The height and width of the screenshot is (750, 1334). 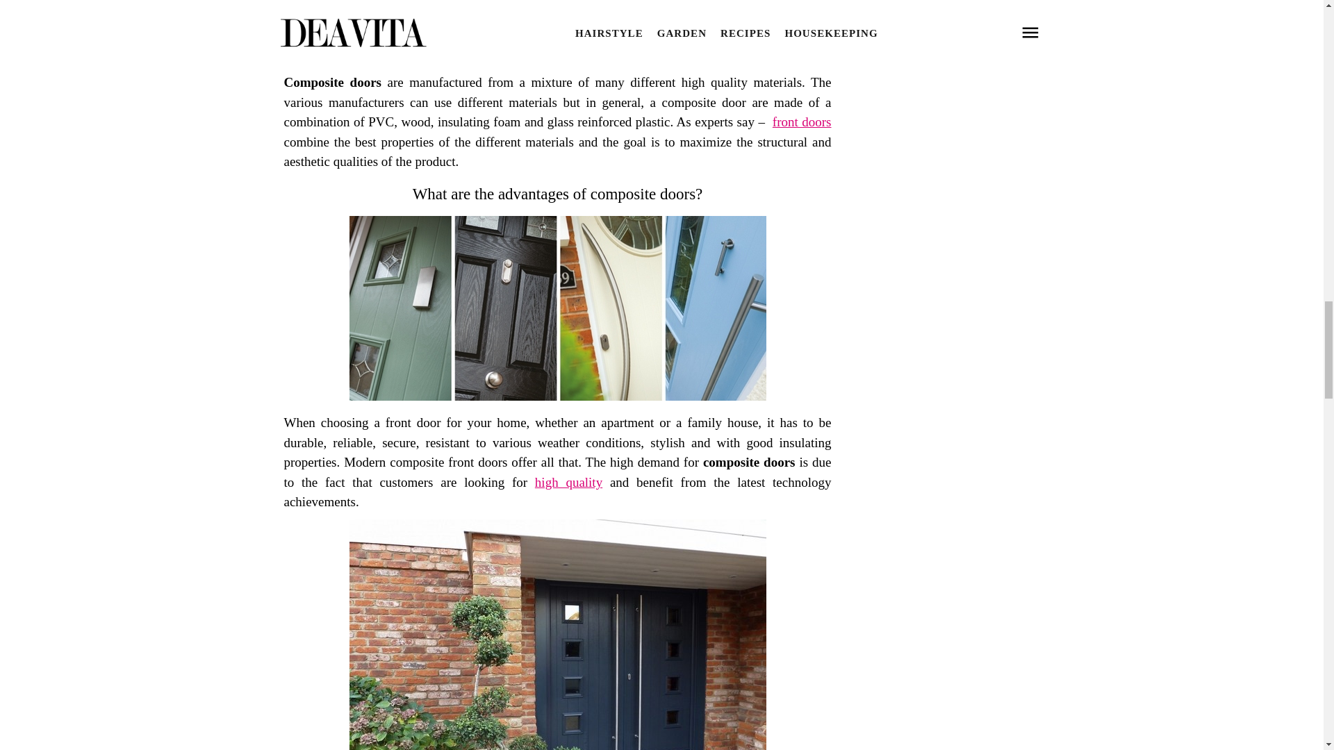 What do you see at coordinates (557, 396) in the screenshot?
I see `Modern front doors composite front colors glass ` at bounding box center [557, 396].